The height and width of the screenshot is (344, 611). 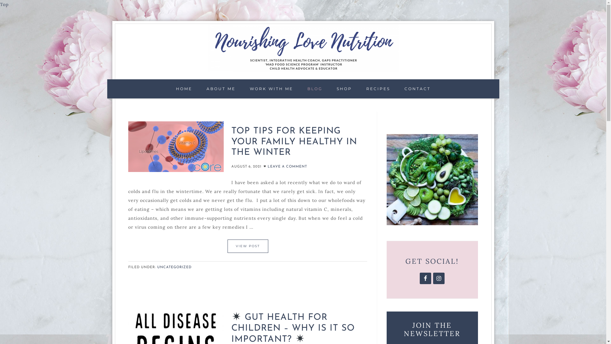 What do you see at coordinates (303, 48) in the screenshot?
I see `Nourishing Love` at bounding box center [303, 48].